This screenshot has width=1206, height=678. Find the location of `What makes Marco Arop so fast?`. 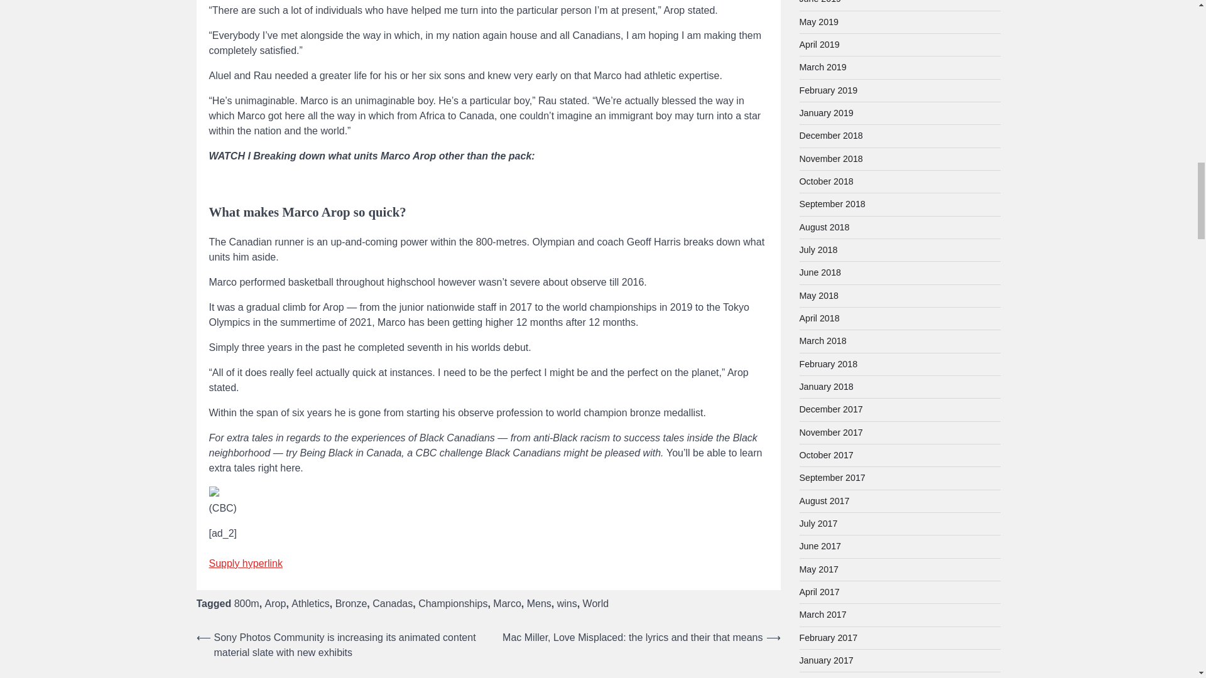

What makes Marco Arop so fast? is located at coordinates (487, 197).